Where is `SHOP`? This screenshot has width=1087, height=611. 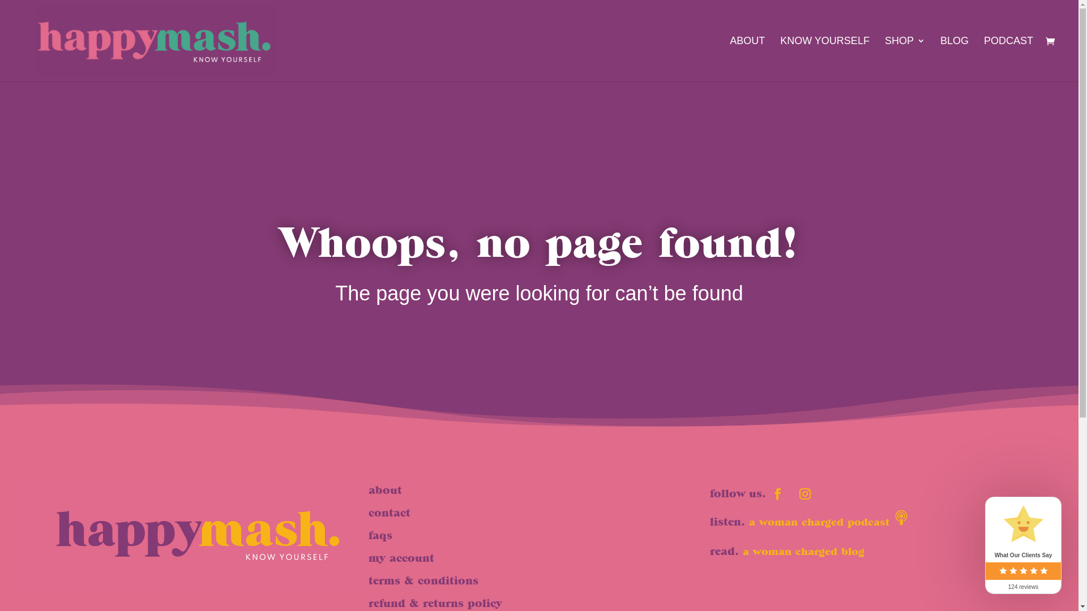
SHOP is located at coordinates (905, 59).